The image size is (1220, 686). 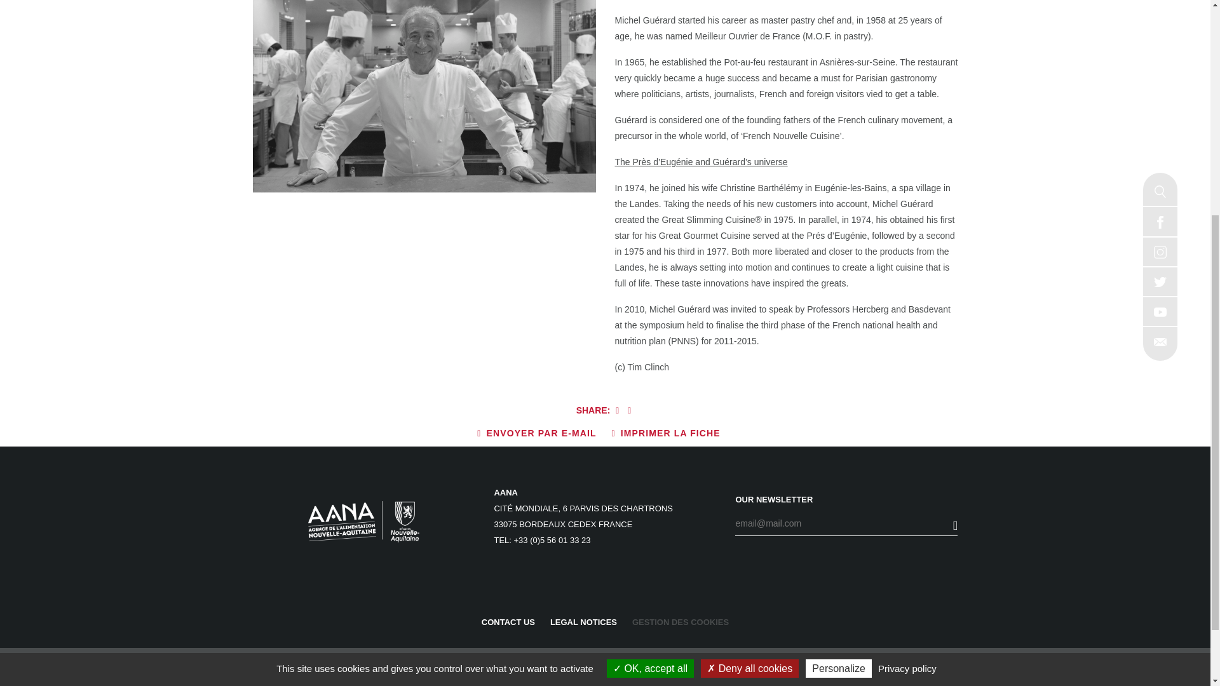 I want to click on CONTACT US, so click(x=508, y=622).